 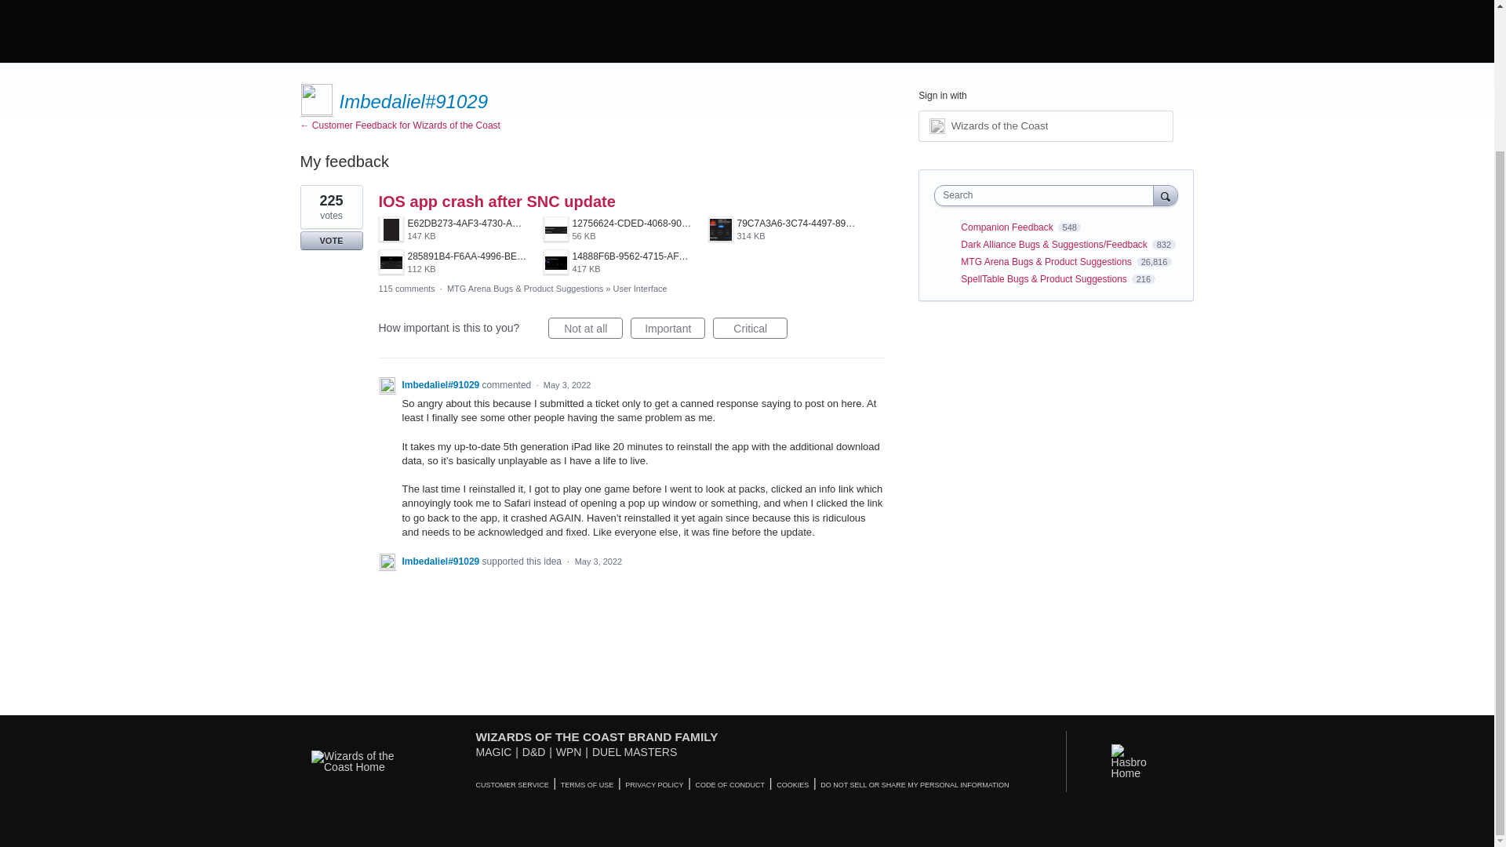 What do you see at coordinates (782, 229) in the screenshot?
I see `Critical` at bounding box center [782, 229].